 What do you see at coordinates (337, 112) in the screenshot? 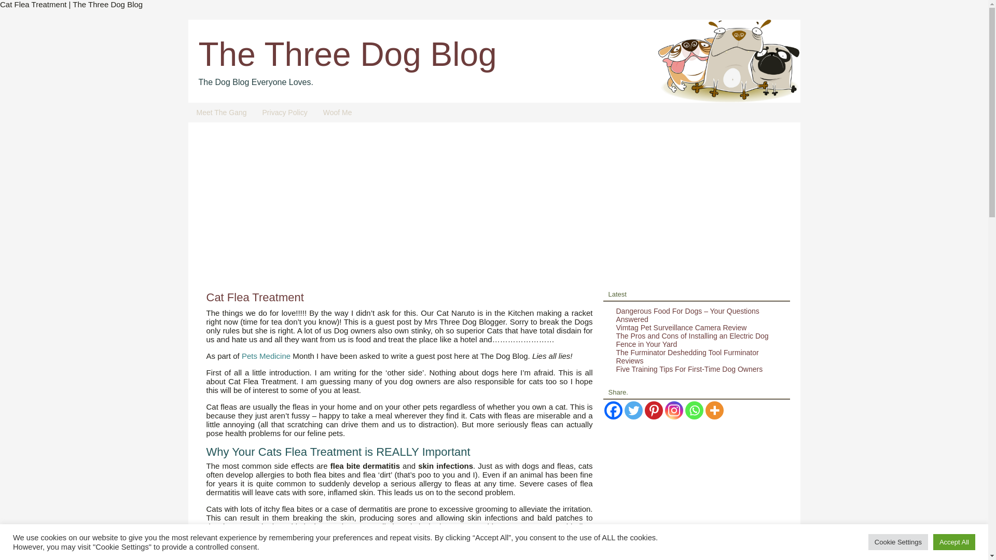
I see `Woof Me` at bounding box center [337, 112].